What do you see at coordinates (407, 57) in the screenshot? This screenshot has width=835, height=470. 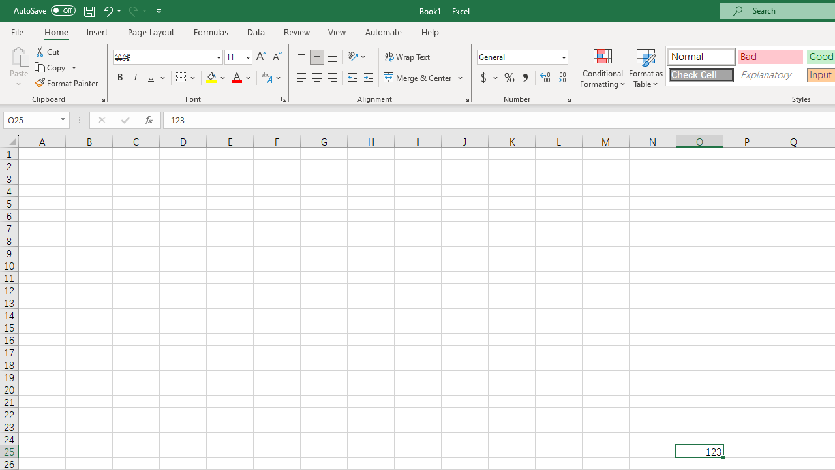 I see `Wrap Text` at bounding box center [407, 57].